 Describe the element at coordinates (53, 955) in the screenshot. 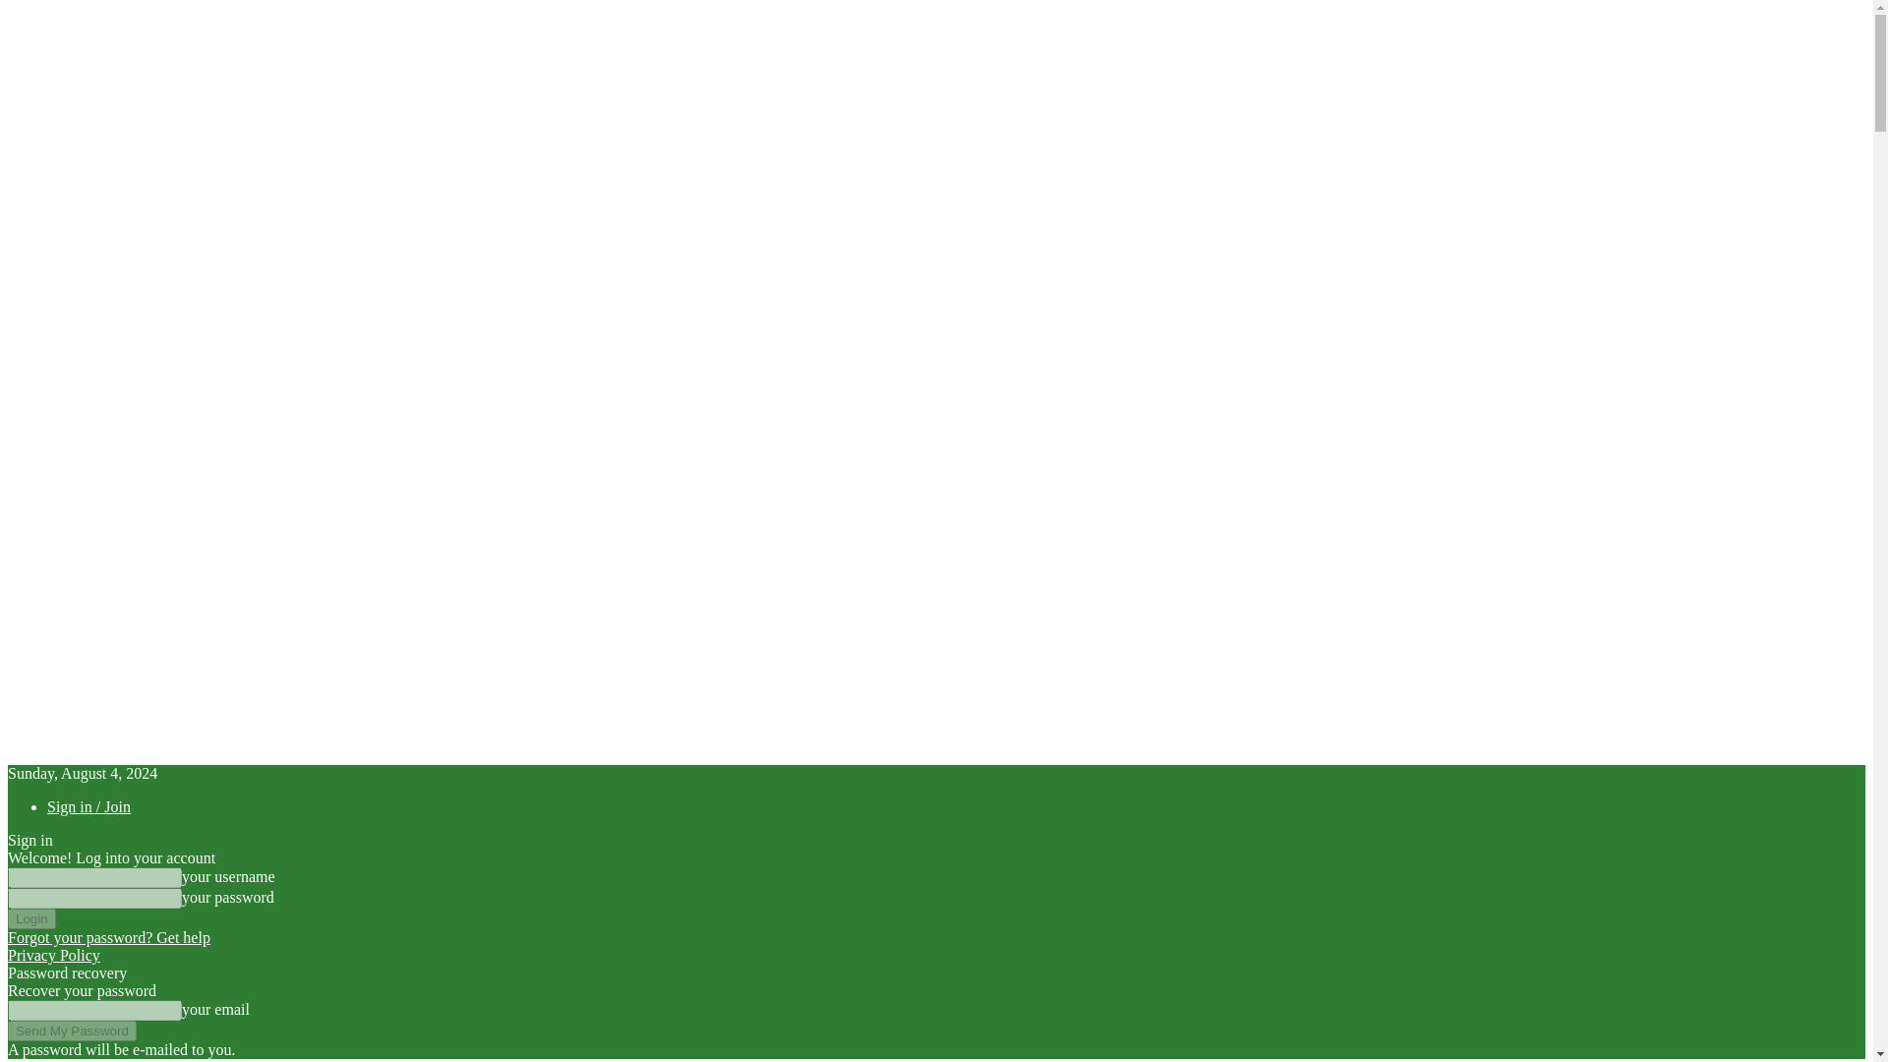

I see `Privacy Policy` at that location.